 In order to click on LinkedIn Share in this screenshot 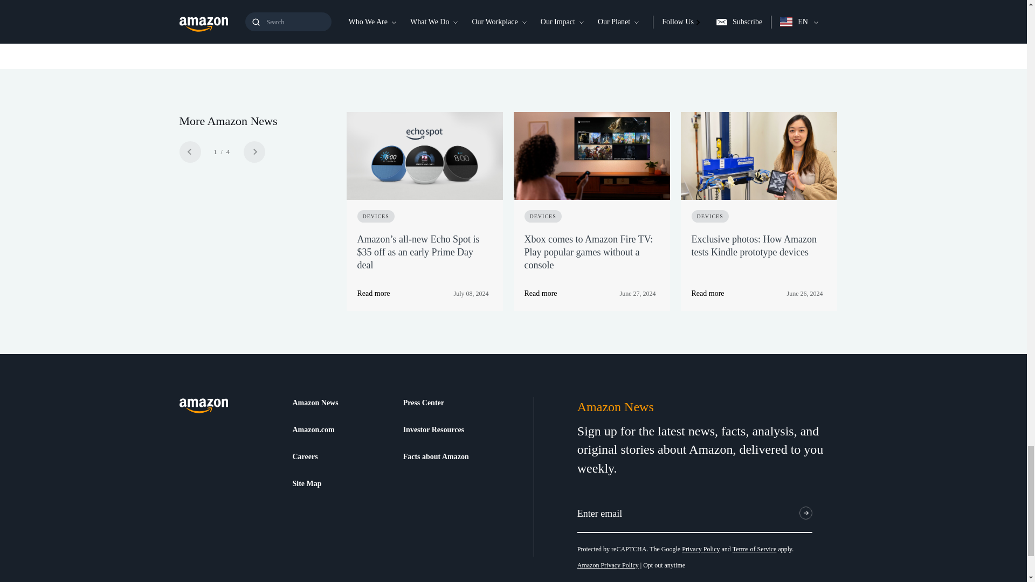, I will do `click(274, 580)`.